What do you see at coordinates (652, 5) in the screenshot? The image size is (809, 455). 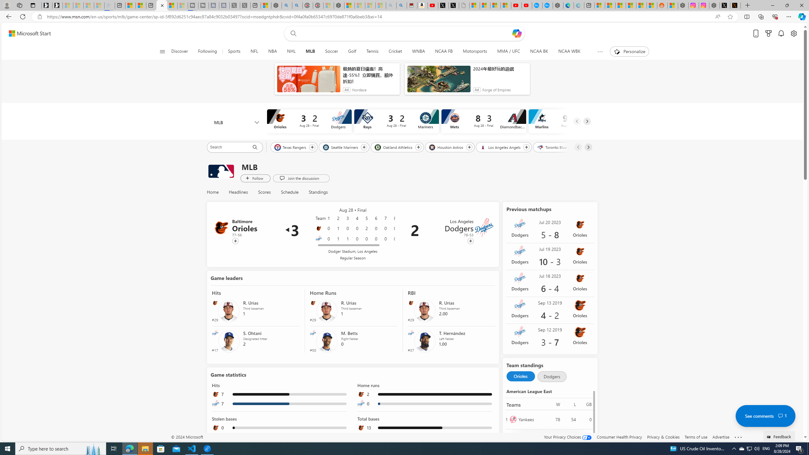 I see `Shanghai, China Weather trends | Microsoft Weather` at bounding box center [652, 5].